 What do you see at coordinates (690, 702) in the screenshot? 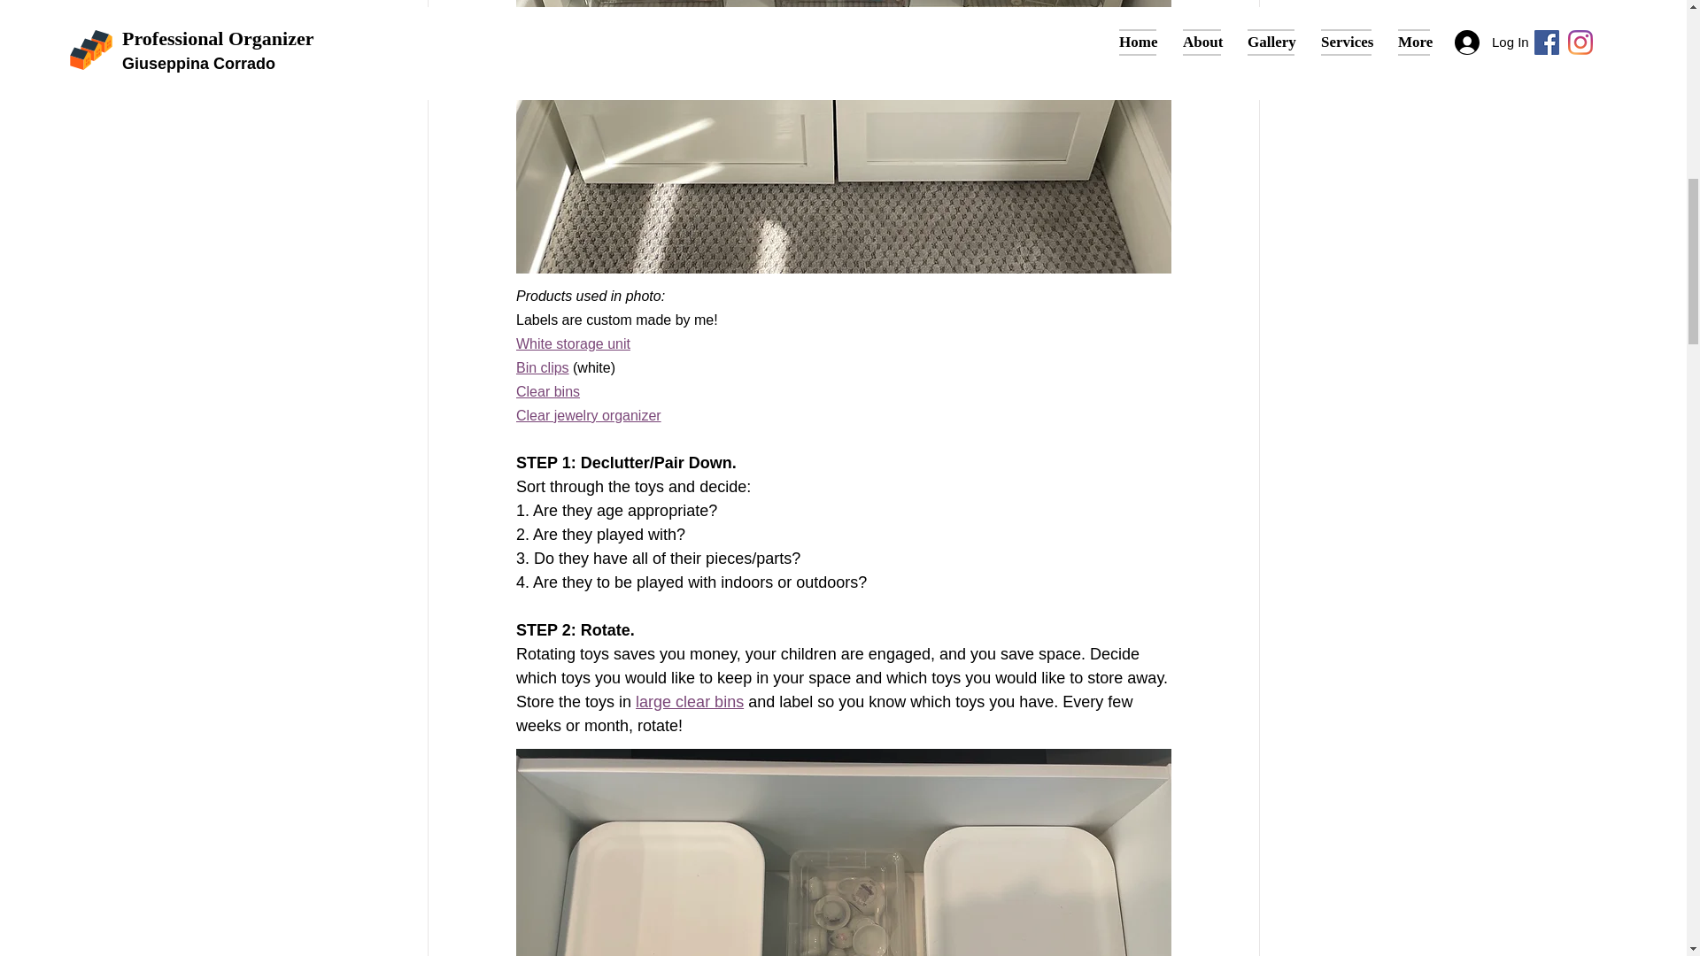
I see `large clear bins` at bounding box center [690, 702].